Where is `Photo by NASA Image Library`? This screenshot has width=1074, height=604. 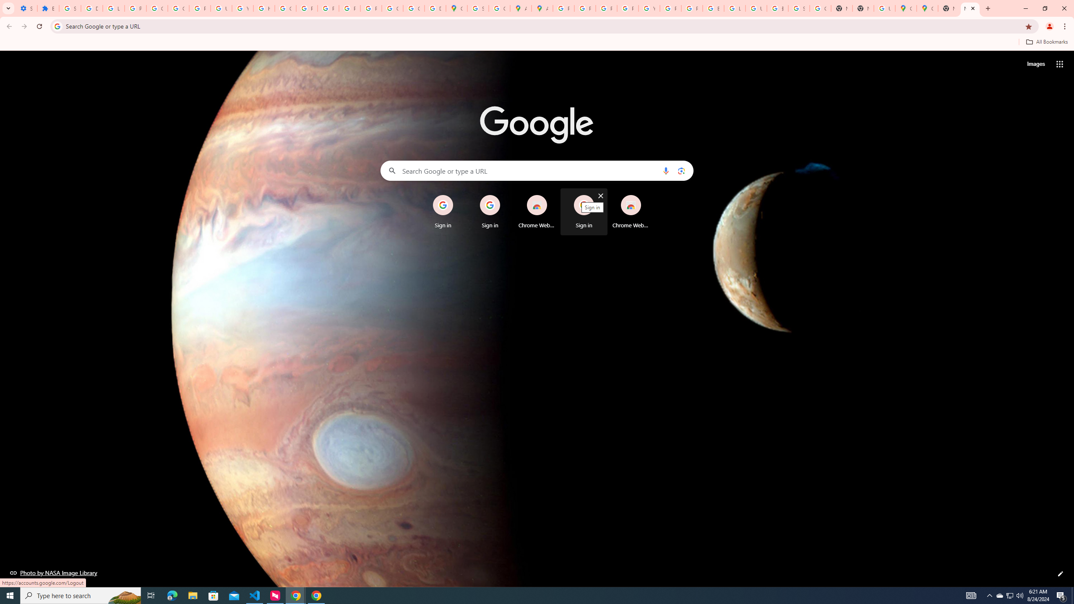 Photo by NASA Image Library is located at coordinates (54, 573).